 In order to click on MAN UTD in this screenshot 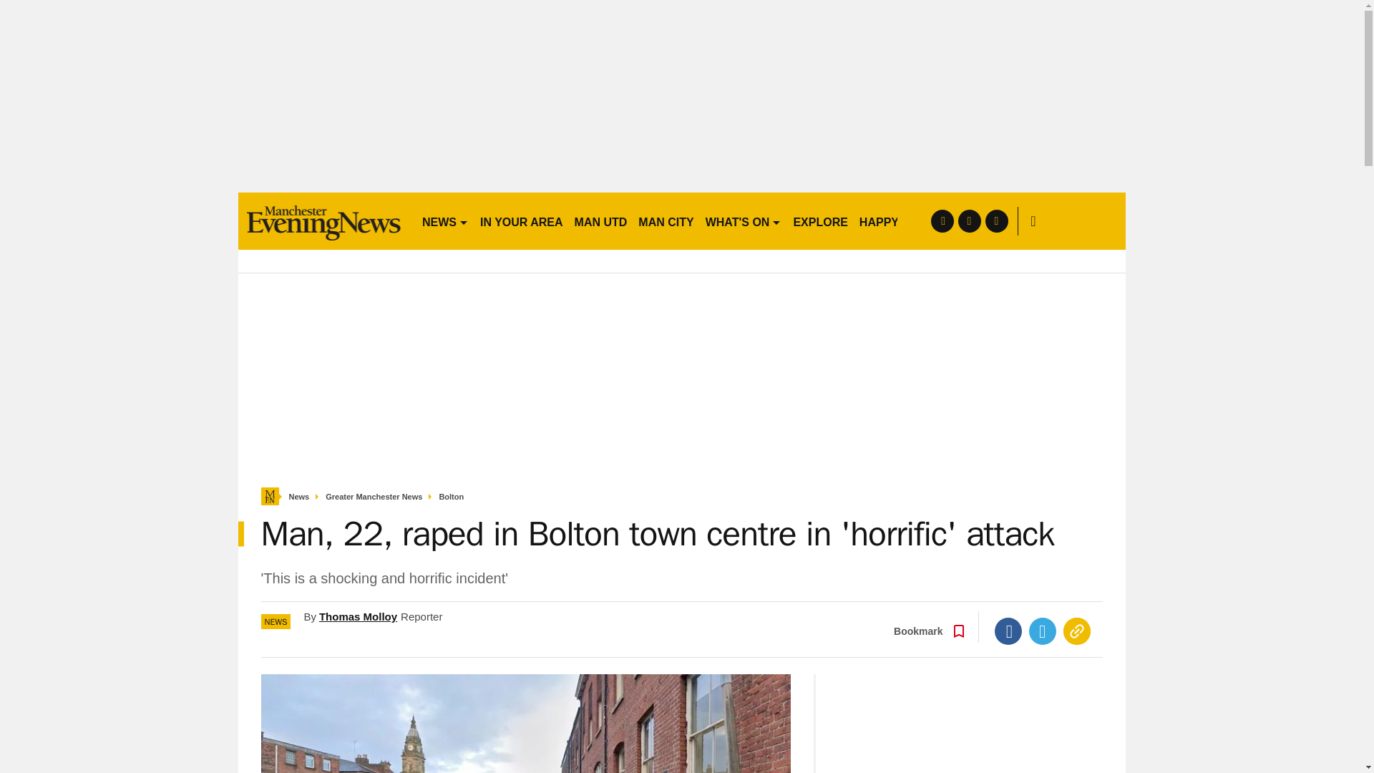, I will do `click(601, 220)`.